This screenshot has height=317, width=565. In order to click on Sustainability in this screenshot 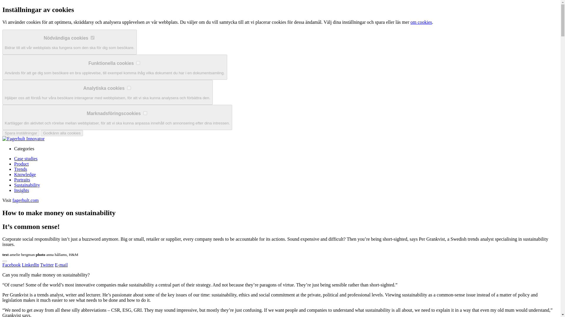, I will do `click(27, 185)`.